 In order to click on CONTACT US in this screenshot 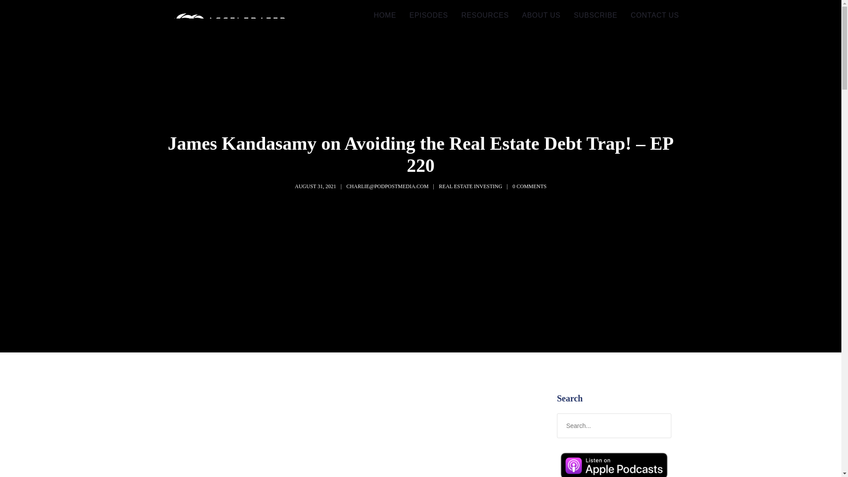, I will do `click(655, 15)`.